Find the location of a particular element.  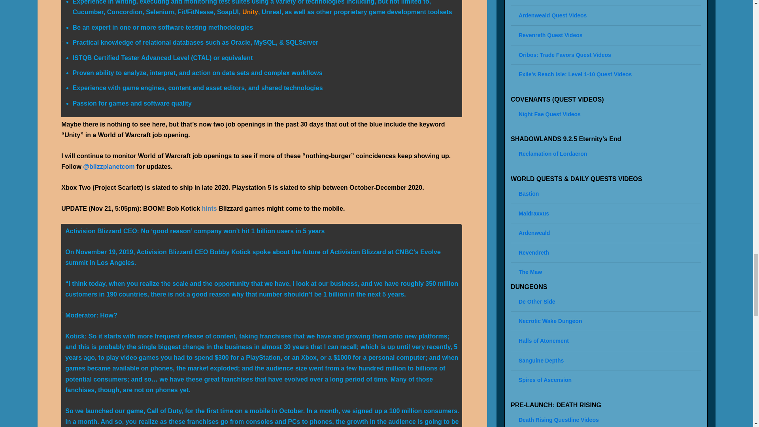

hints is located at coordinates (210, 208).